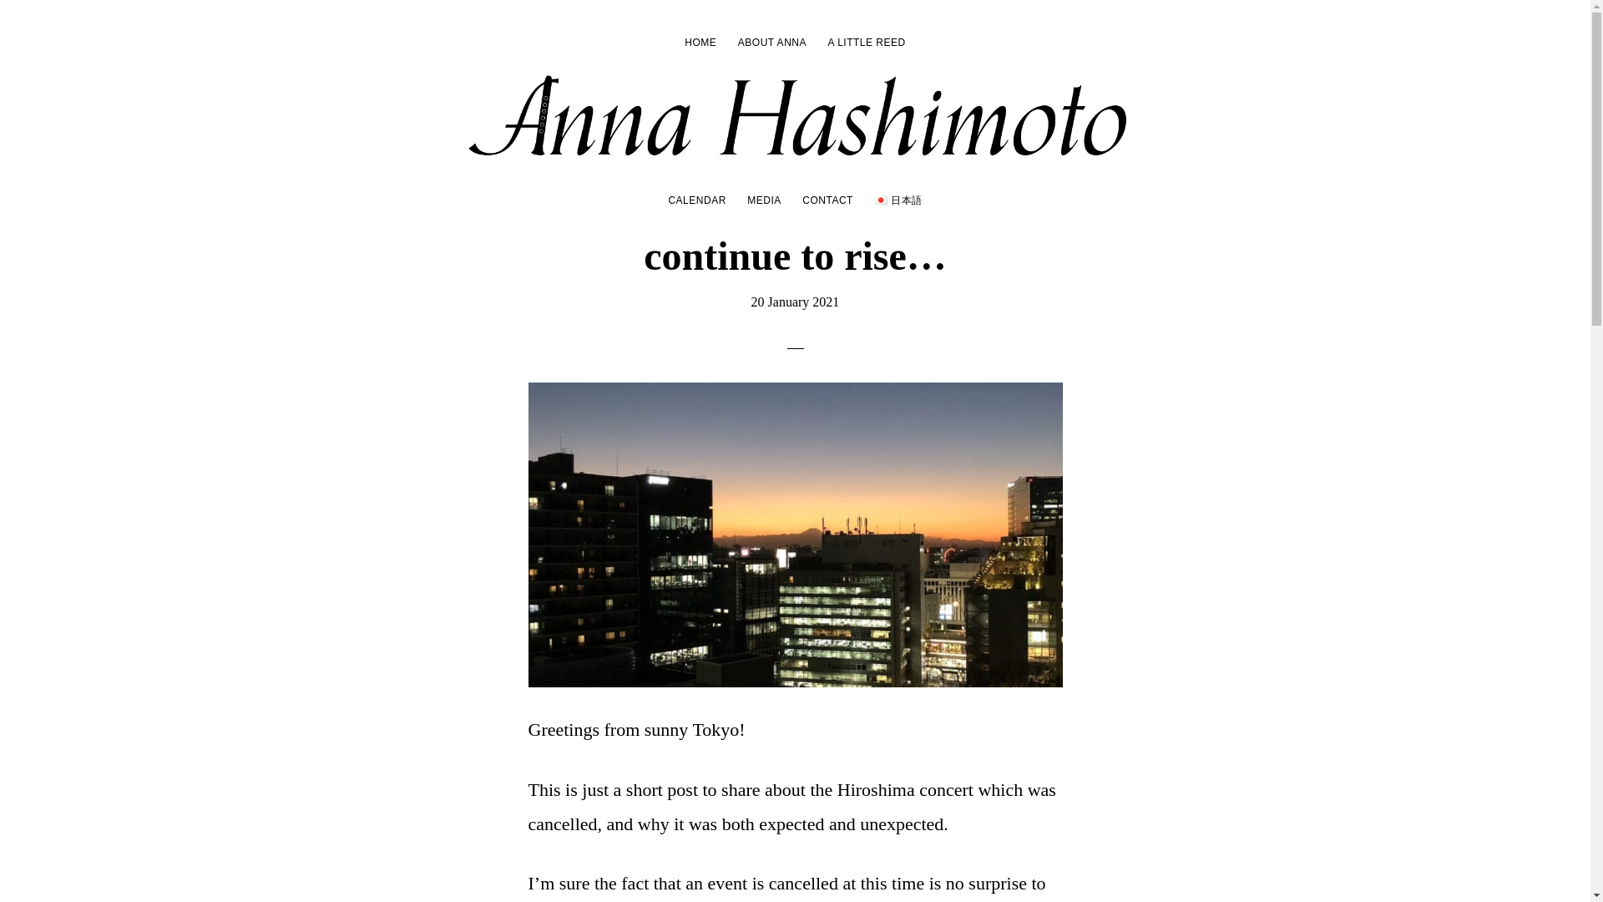 The image size is (1603, 902). Describe the element at coordinates (680, 111) in the screenshot. I see `Home` at that location.